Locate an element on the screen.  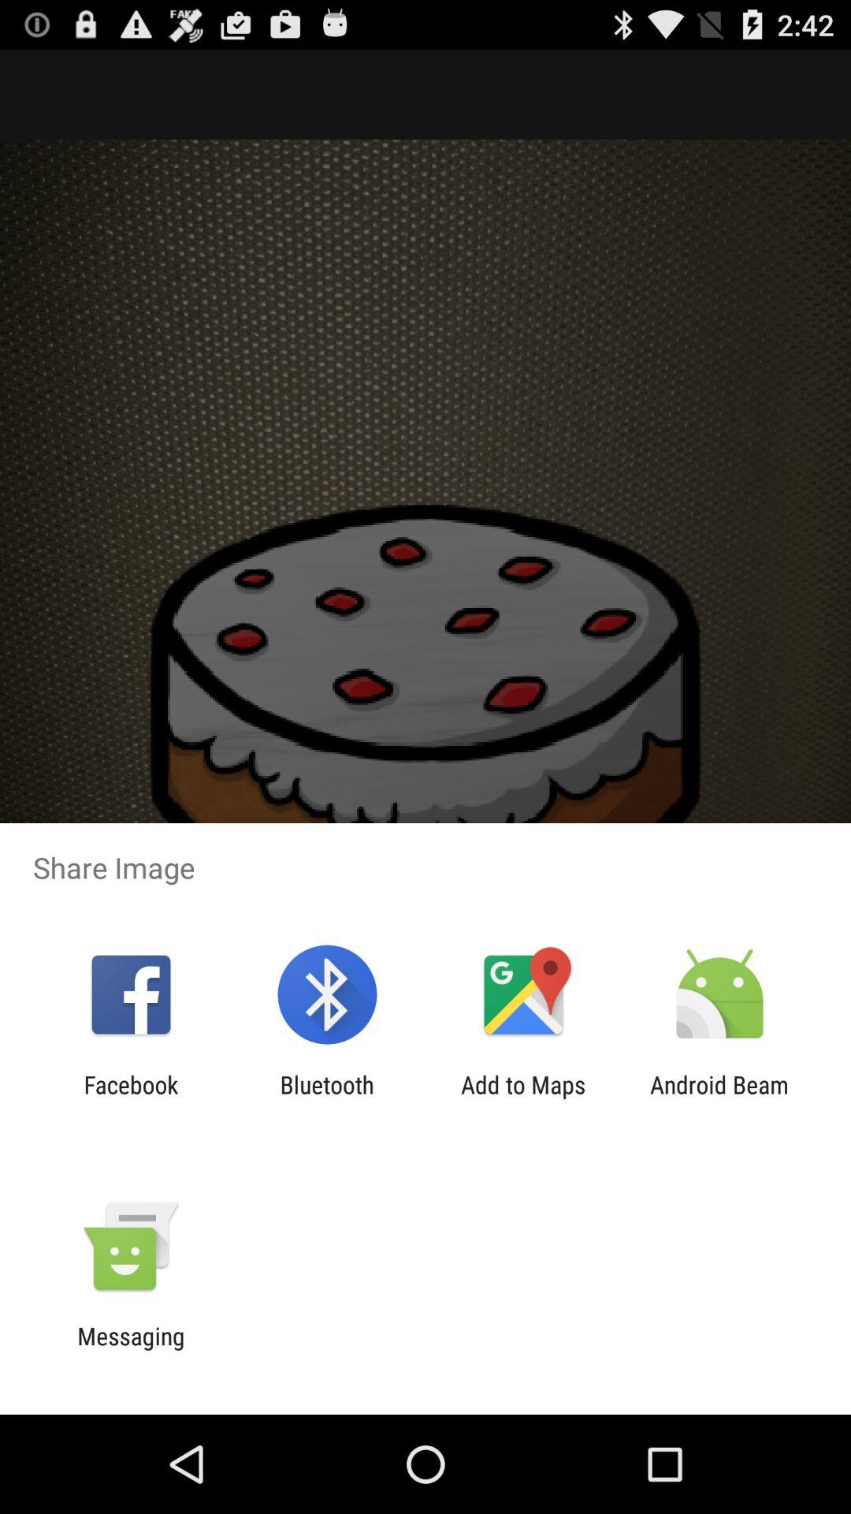
launch android beam is located at coordinates (719, 1098).